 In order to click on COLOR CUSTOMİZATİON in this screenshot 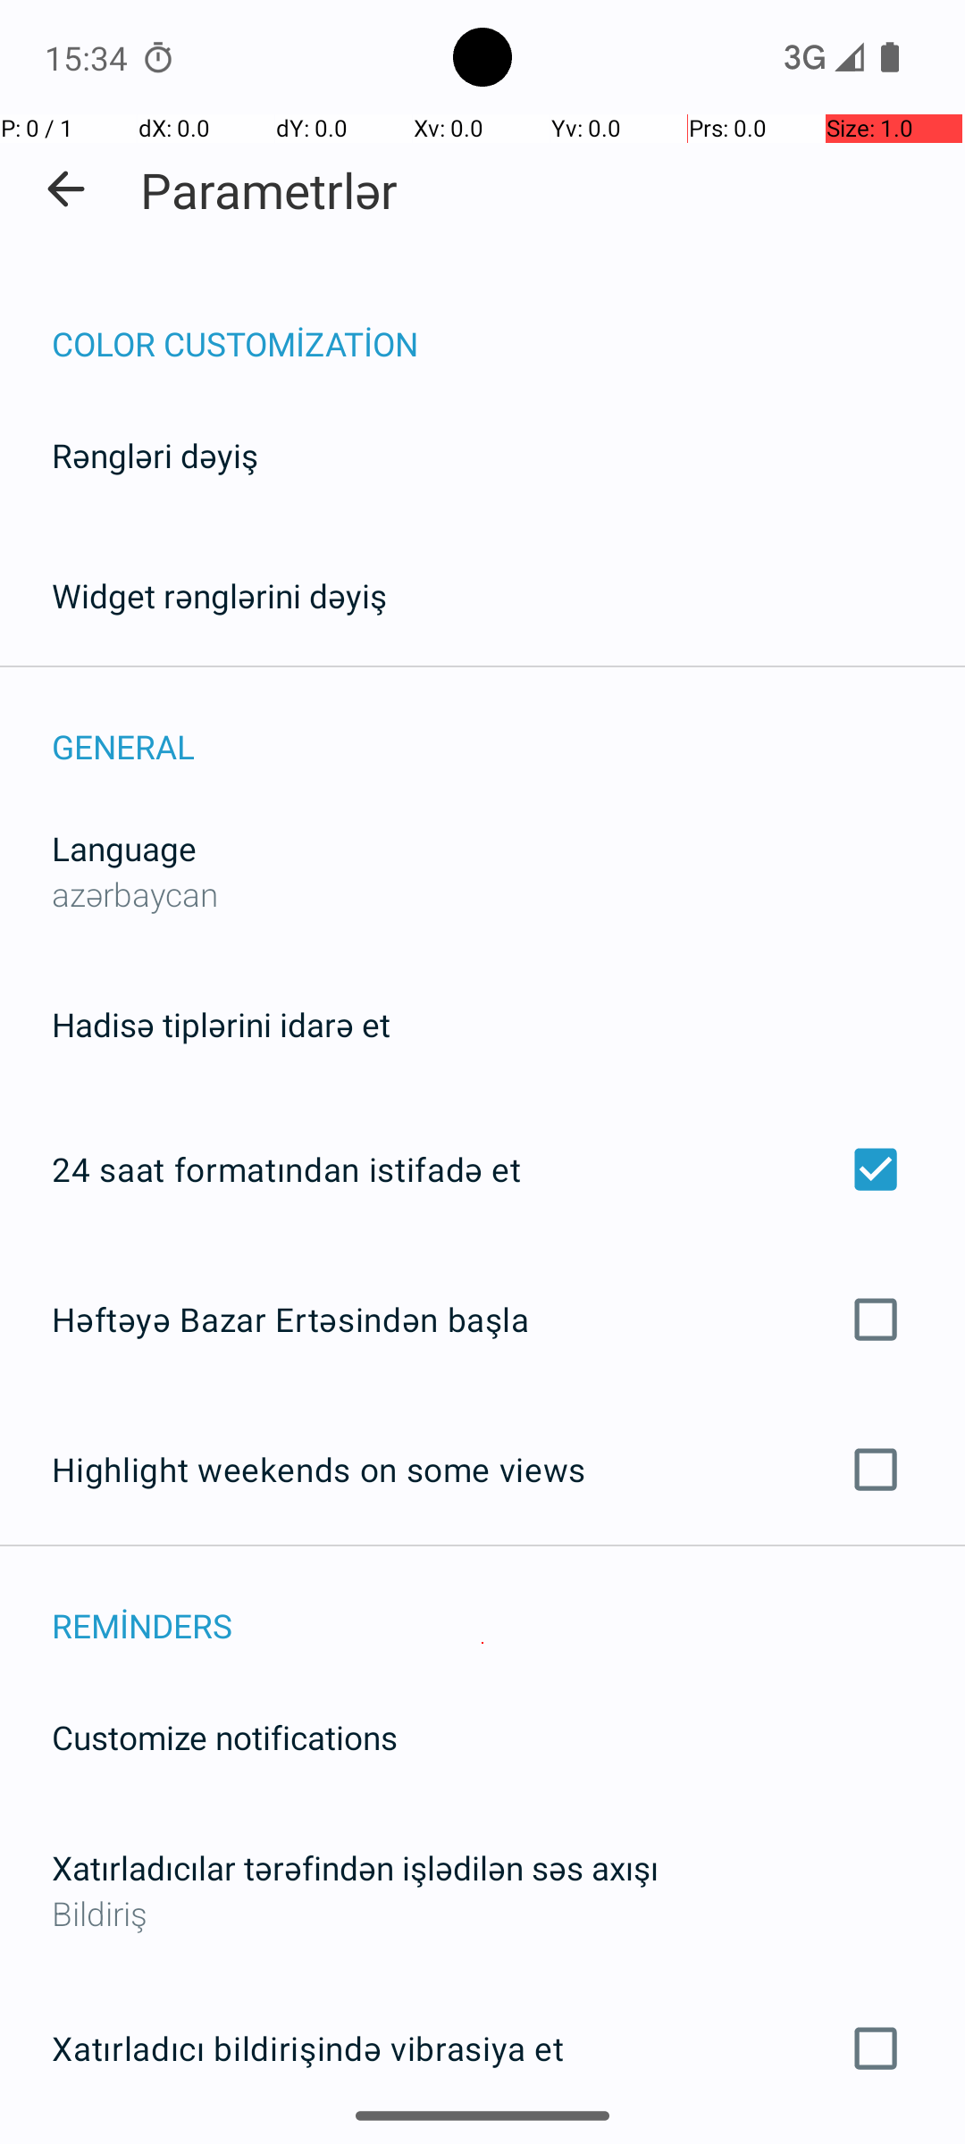, I will do `click(508, 325)`.